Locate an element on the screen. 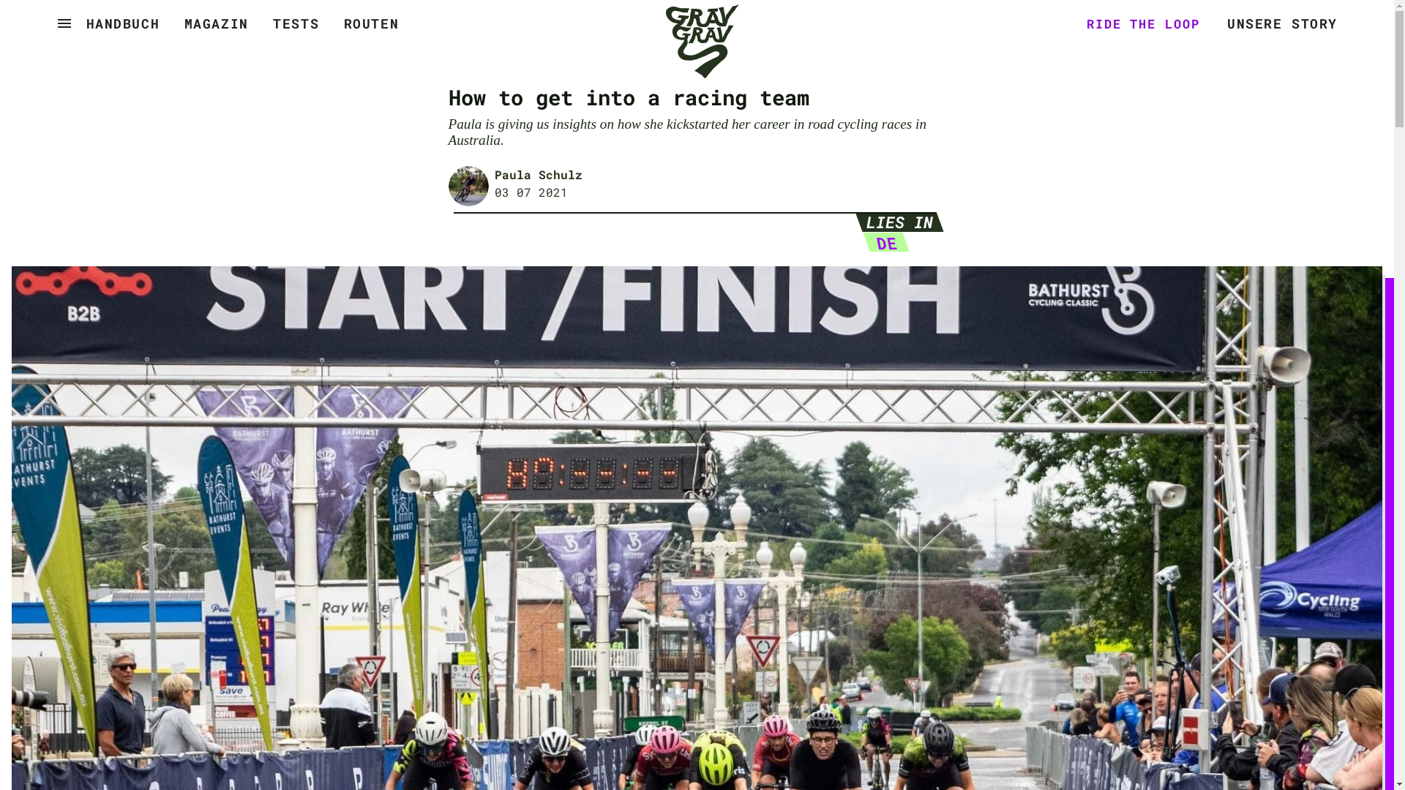 This screenshot has width=1405, height=790. MAGAZIN is located at coordinates (216, 23).